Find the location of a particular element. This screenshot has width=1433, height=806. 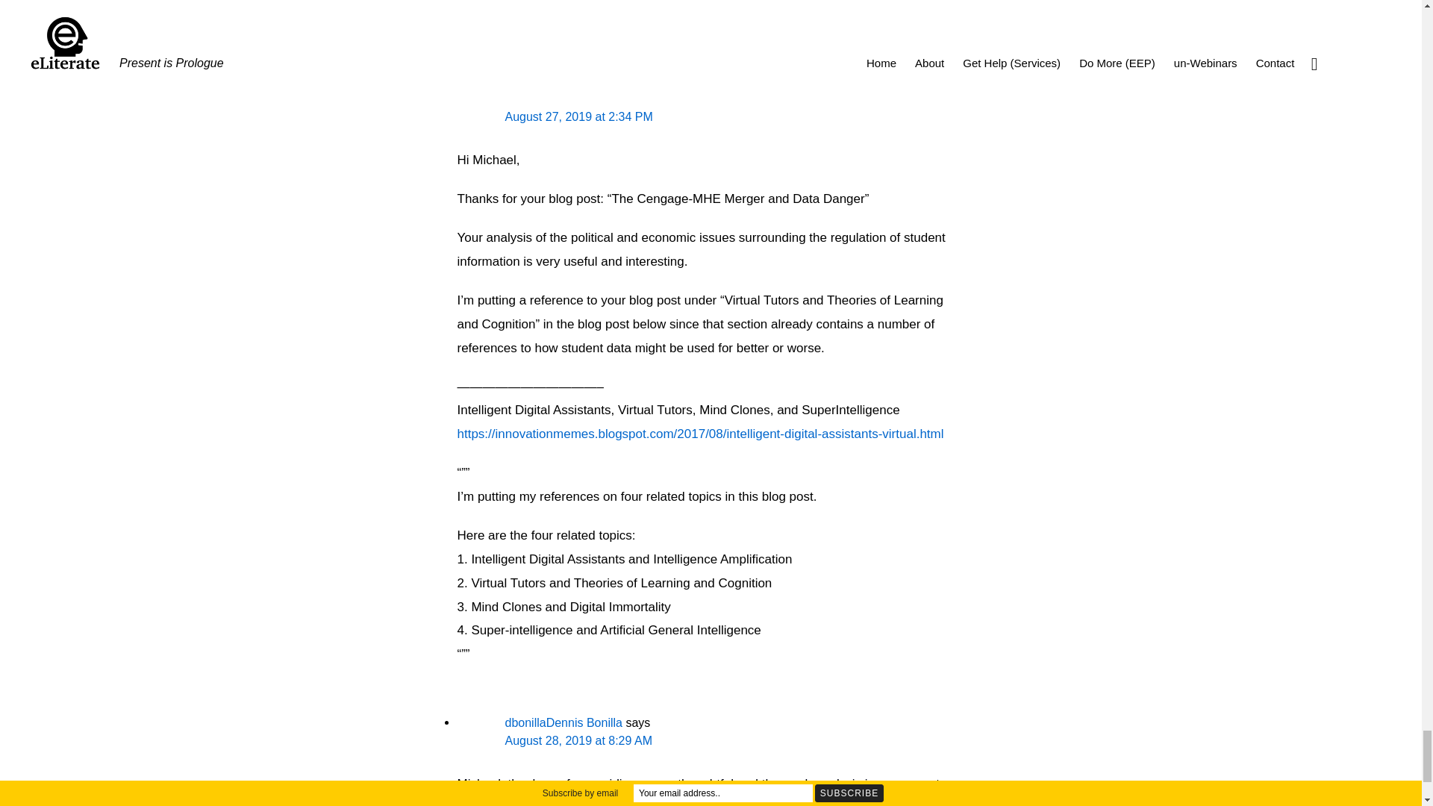

Frederick M Beshears is located at coordinates (563, 99).